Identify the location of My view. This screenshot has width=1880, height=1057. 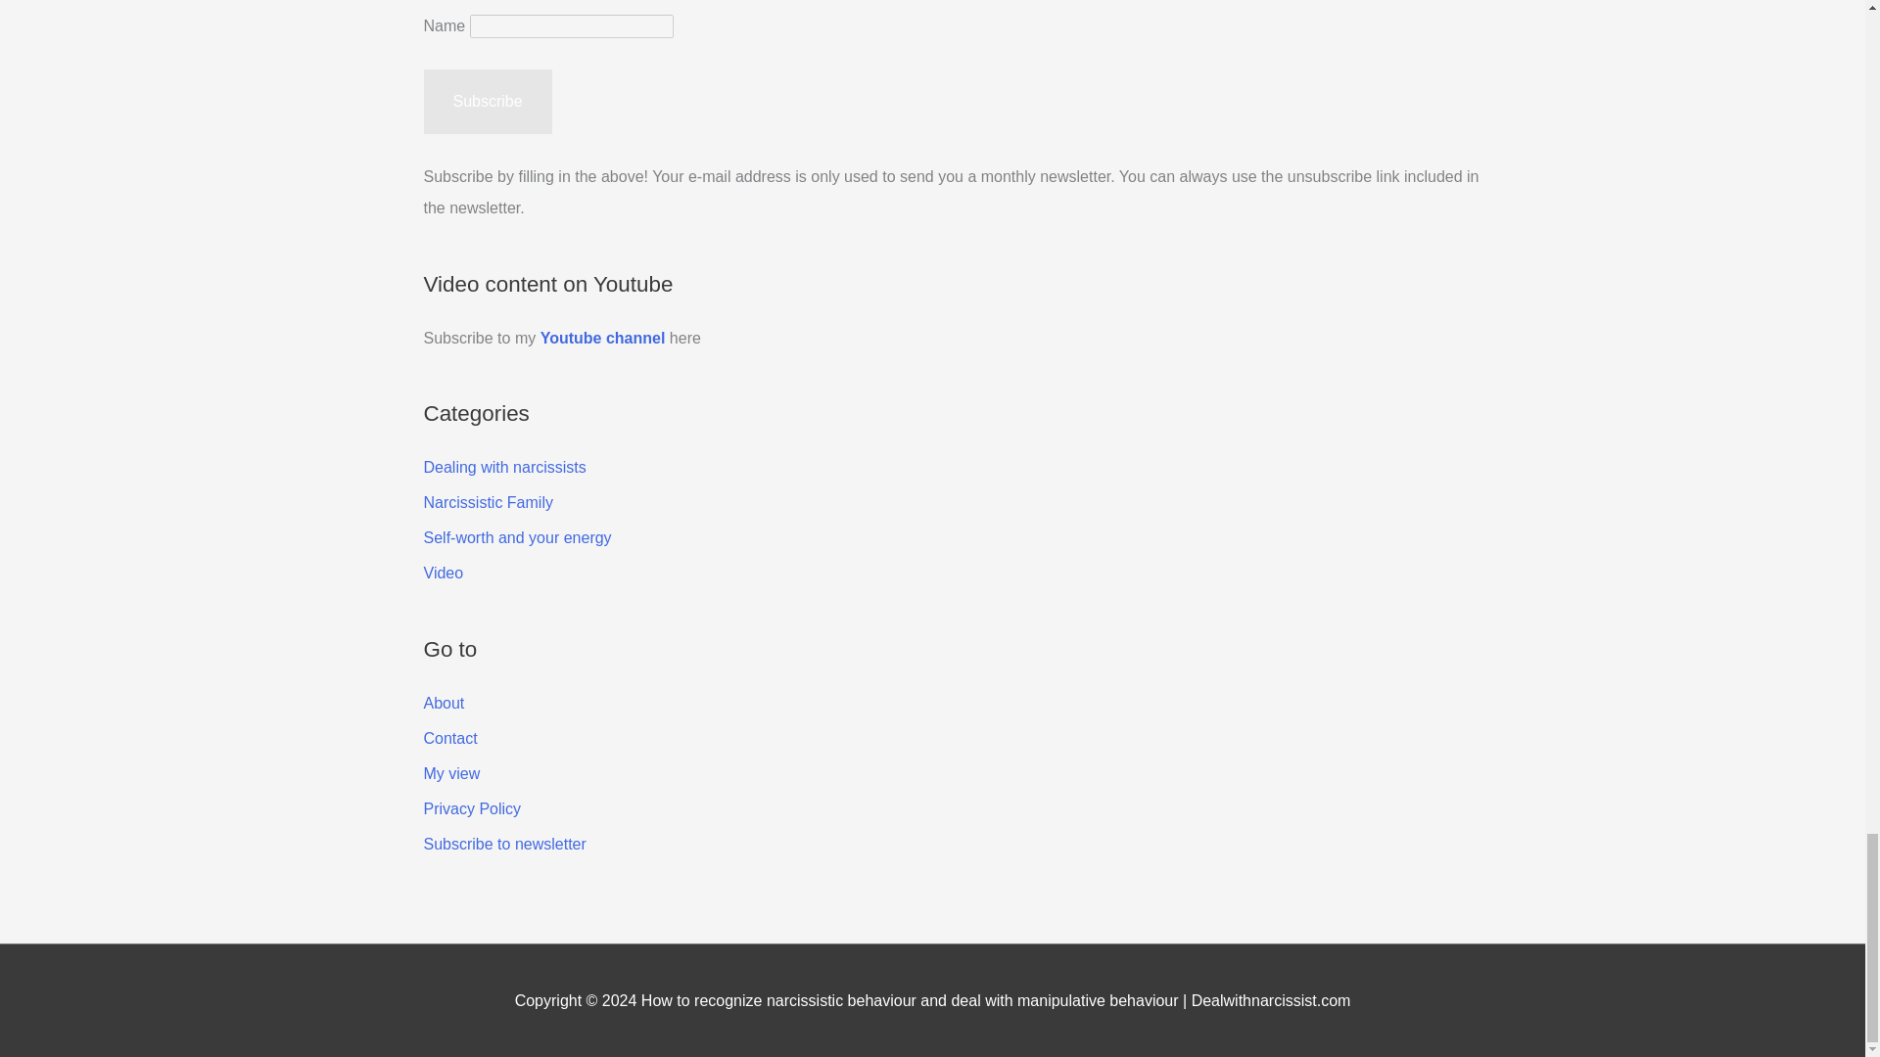
(450, 773).